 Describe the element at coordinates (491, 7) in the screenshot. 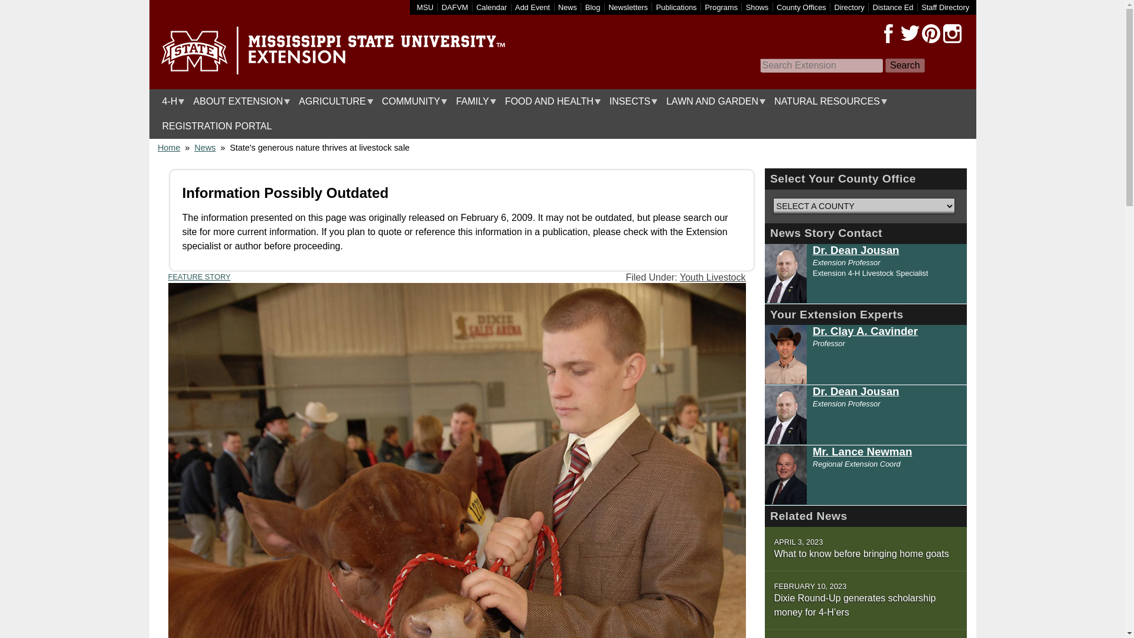

I see `Calendar` at that location.